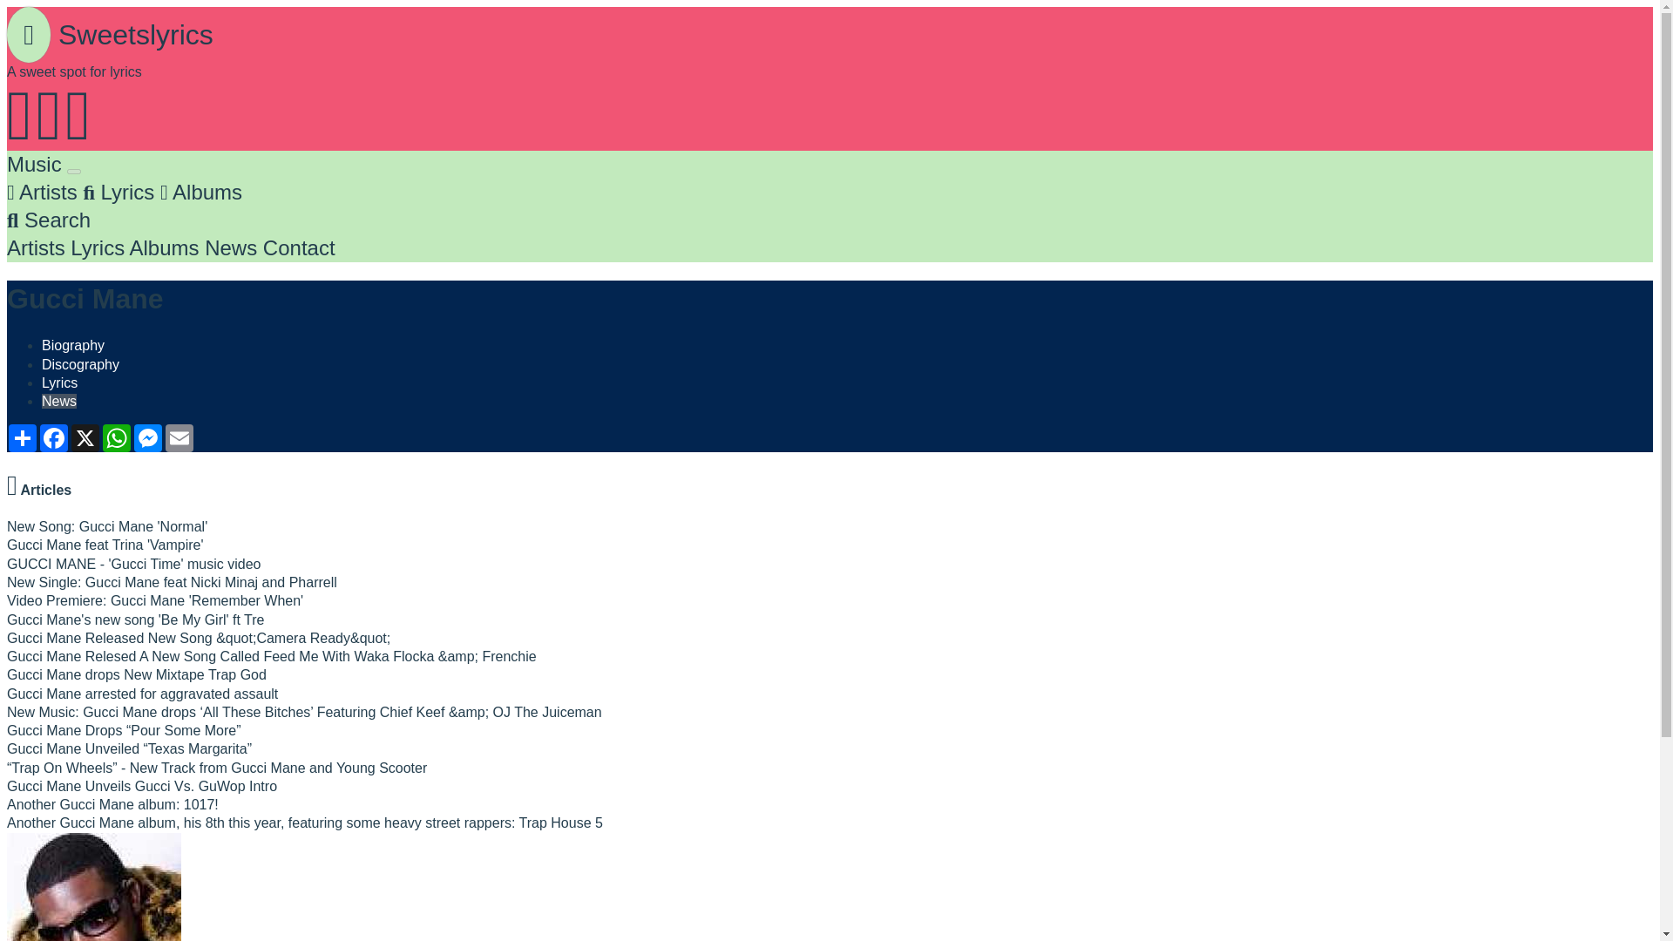 The height and width of the screenshot is (941, 1673). I want to click on Albums, so click(164, 247).